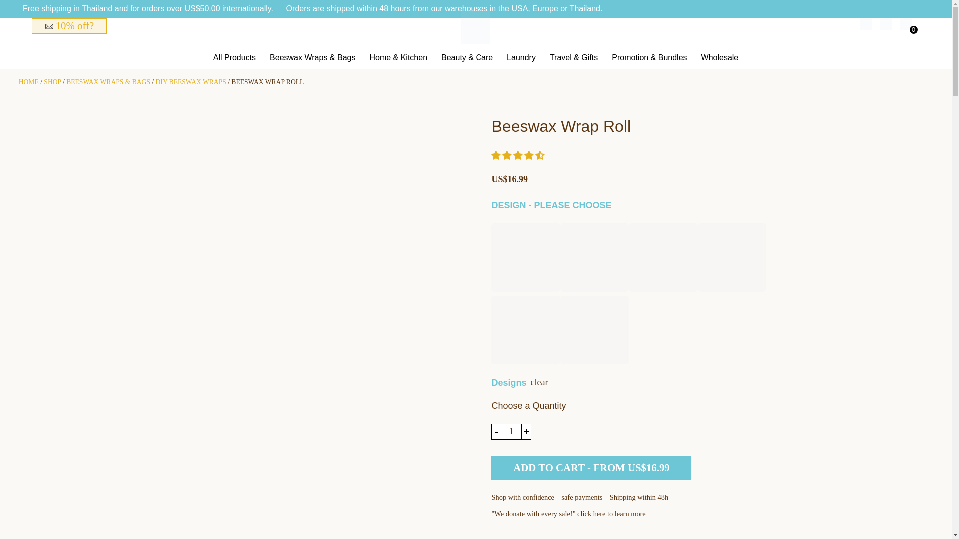 This screenshot has width=959, height=539. What do you see at coordinates (732, 260) in the screenshot?
I see `Elephants` at bounding box center [732, 260].